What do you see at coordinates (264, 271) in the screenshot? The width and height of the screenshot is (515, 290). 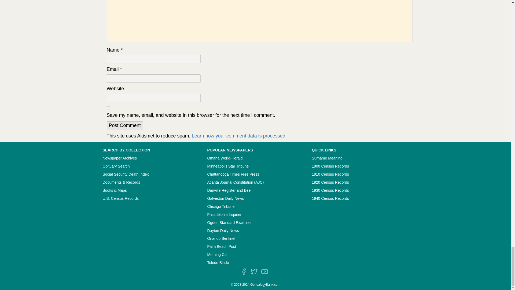 I see `Follow GenealogyBank on Youtube` at bounding box center [264, 271].